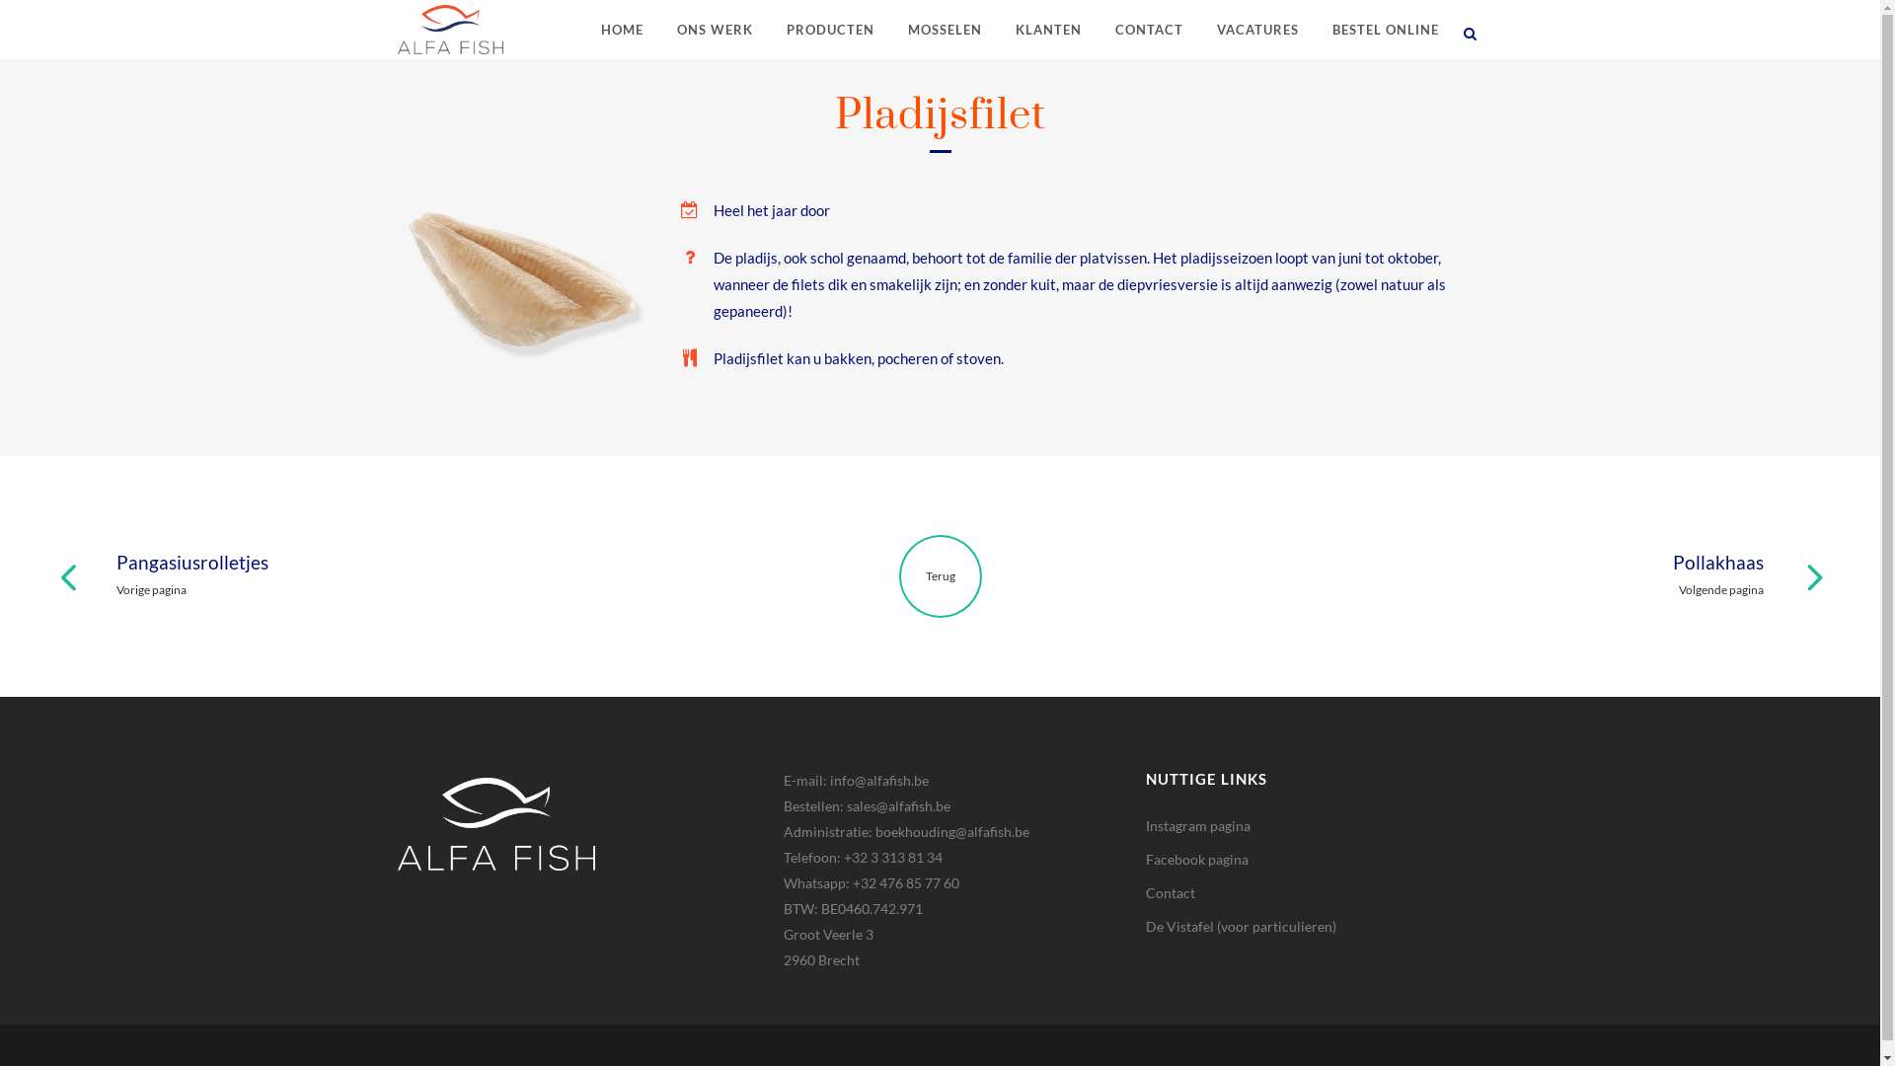 The image size is (1895, 1066). I want to click on HOME, so click(622, 30).